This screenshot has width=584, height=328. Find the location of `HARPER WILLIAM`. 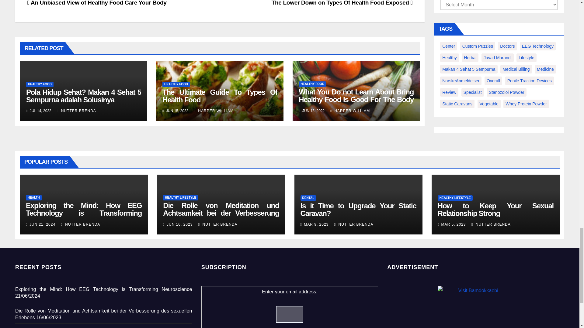

HARPER WILLIAM is located at coordinates (350, 111).